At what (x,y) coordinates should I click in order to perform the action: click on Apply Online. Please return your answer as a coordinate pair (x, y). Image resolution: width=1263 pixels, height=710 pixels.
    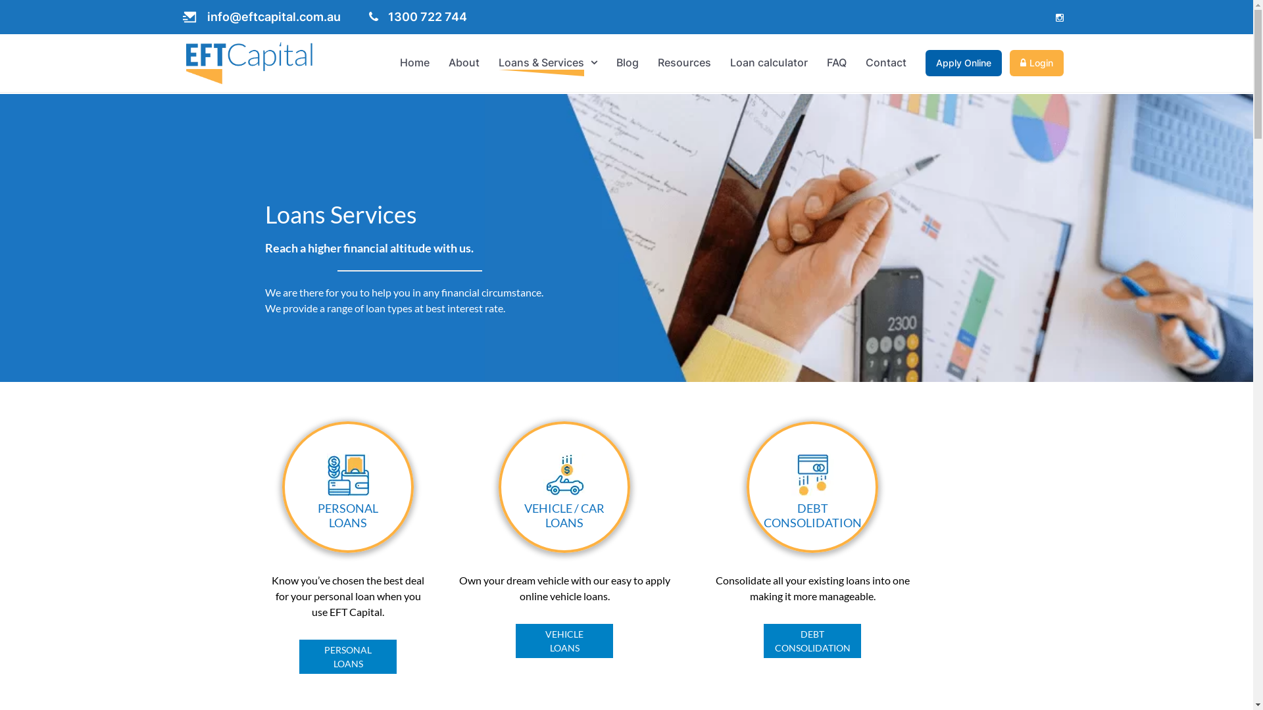
    Looking at the image, I should click on (964, 63).